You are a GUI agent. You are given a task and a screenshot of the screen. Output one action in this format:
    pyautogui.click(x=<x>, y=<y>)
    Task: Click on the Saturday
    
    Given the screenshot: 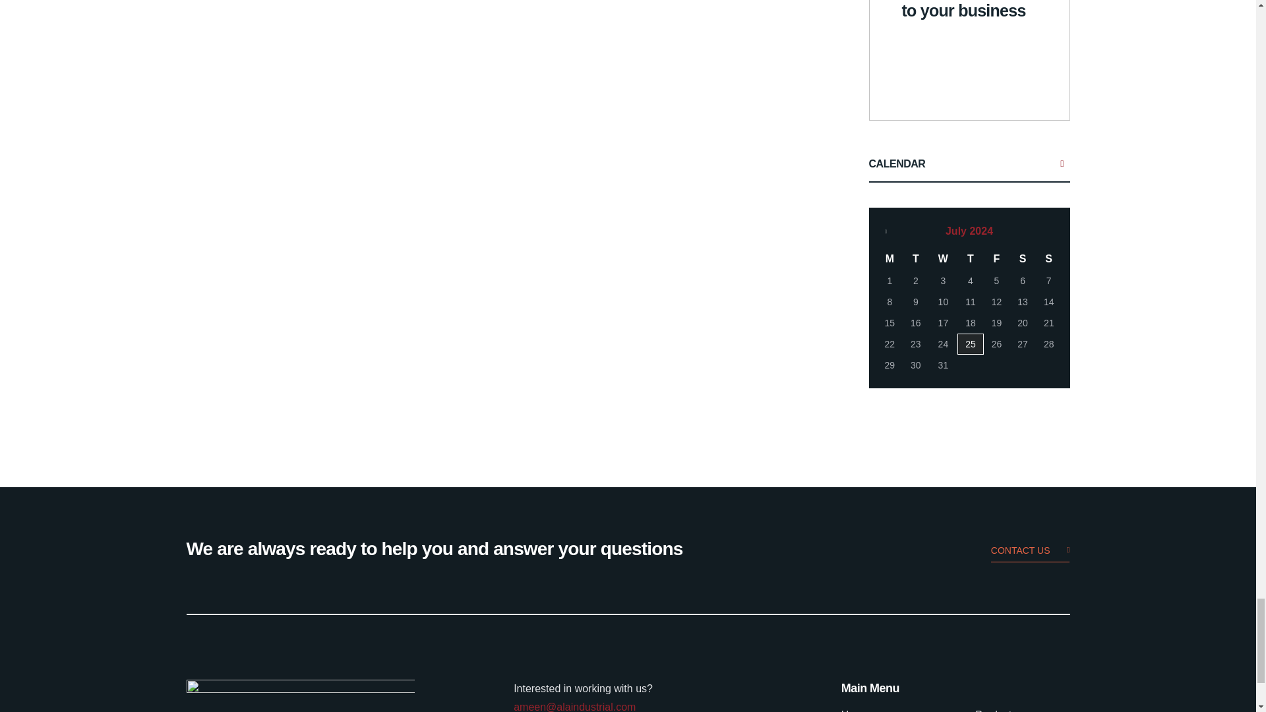 What is the action you would take?
    pyautogui.click(x=1022, y=258)
    